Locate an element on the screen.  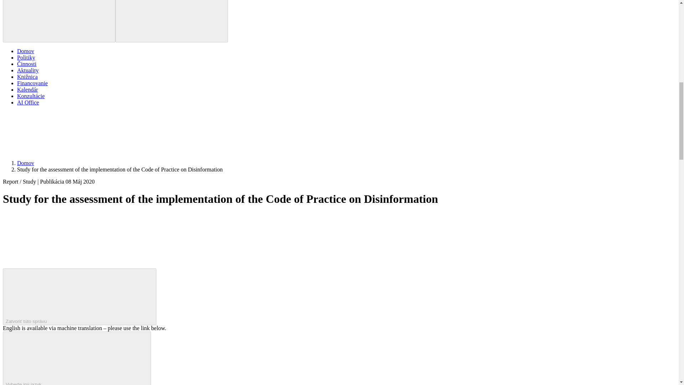
Politiky is located at coordinates (26, 57).